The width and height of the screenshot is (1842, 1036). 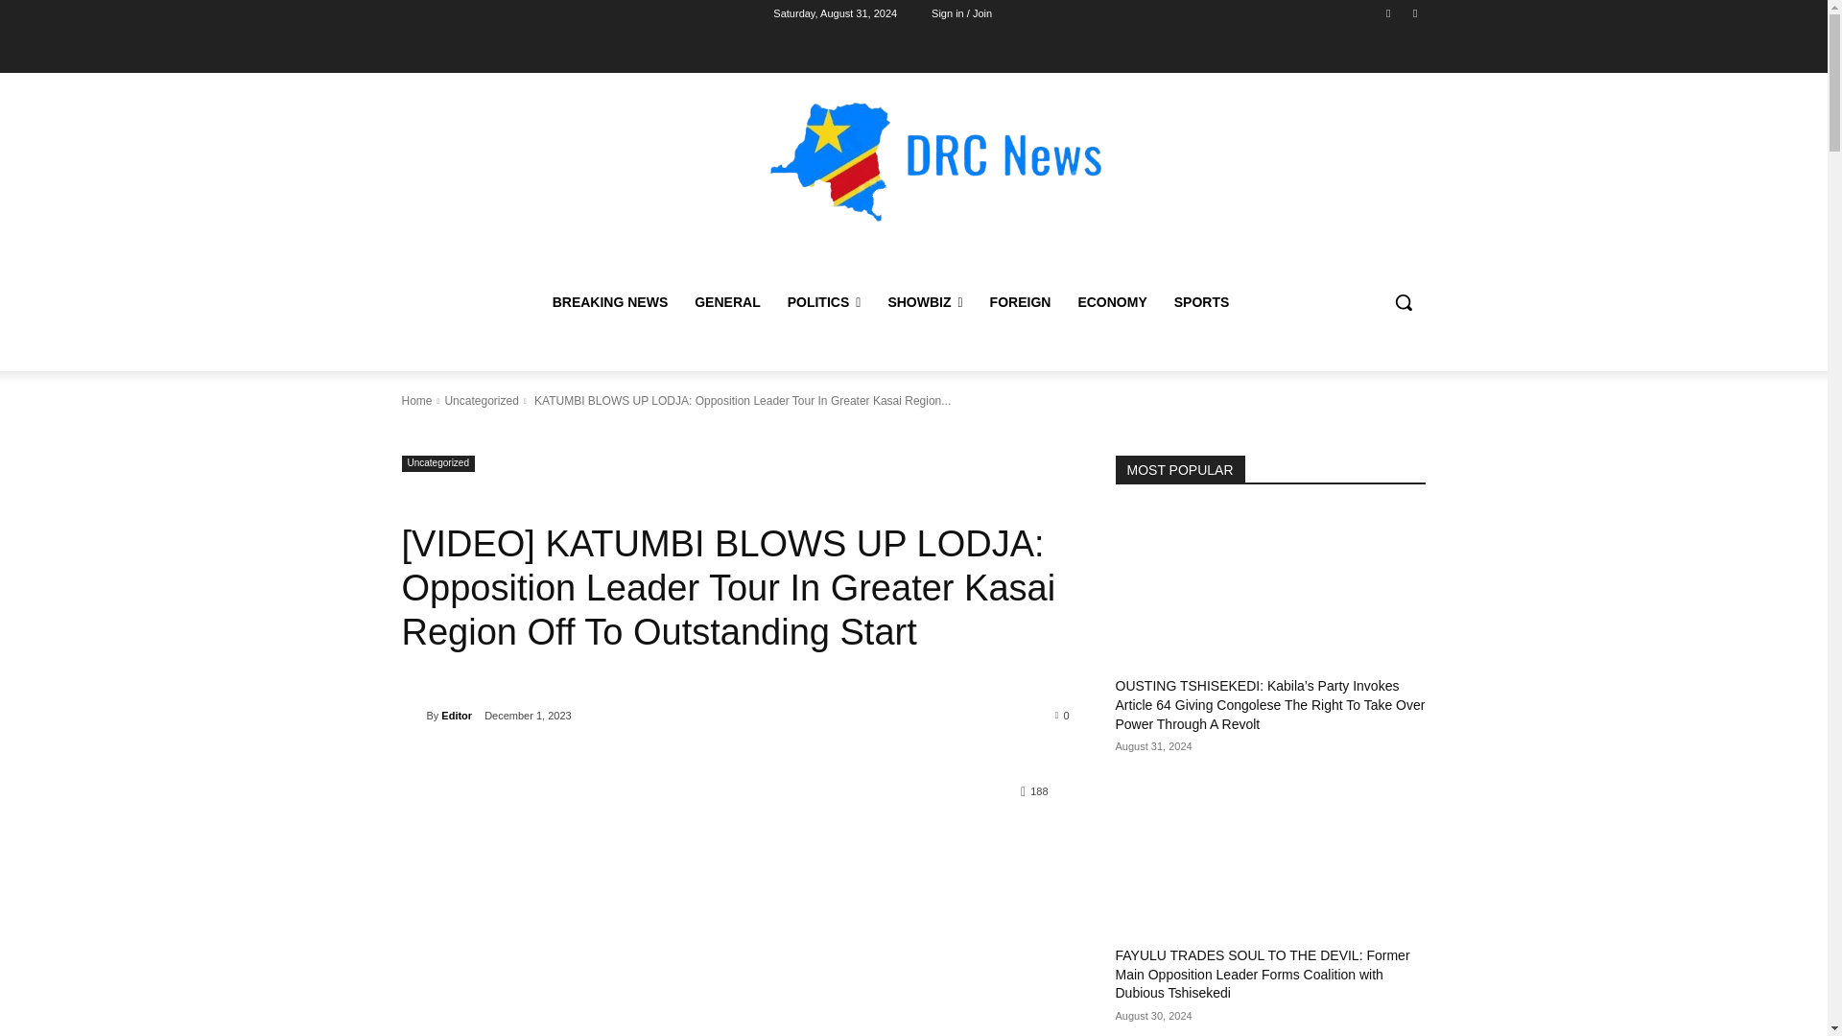 I want to click on Facebook, so click(x=1389, y=12).